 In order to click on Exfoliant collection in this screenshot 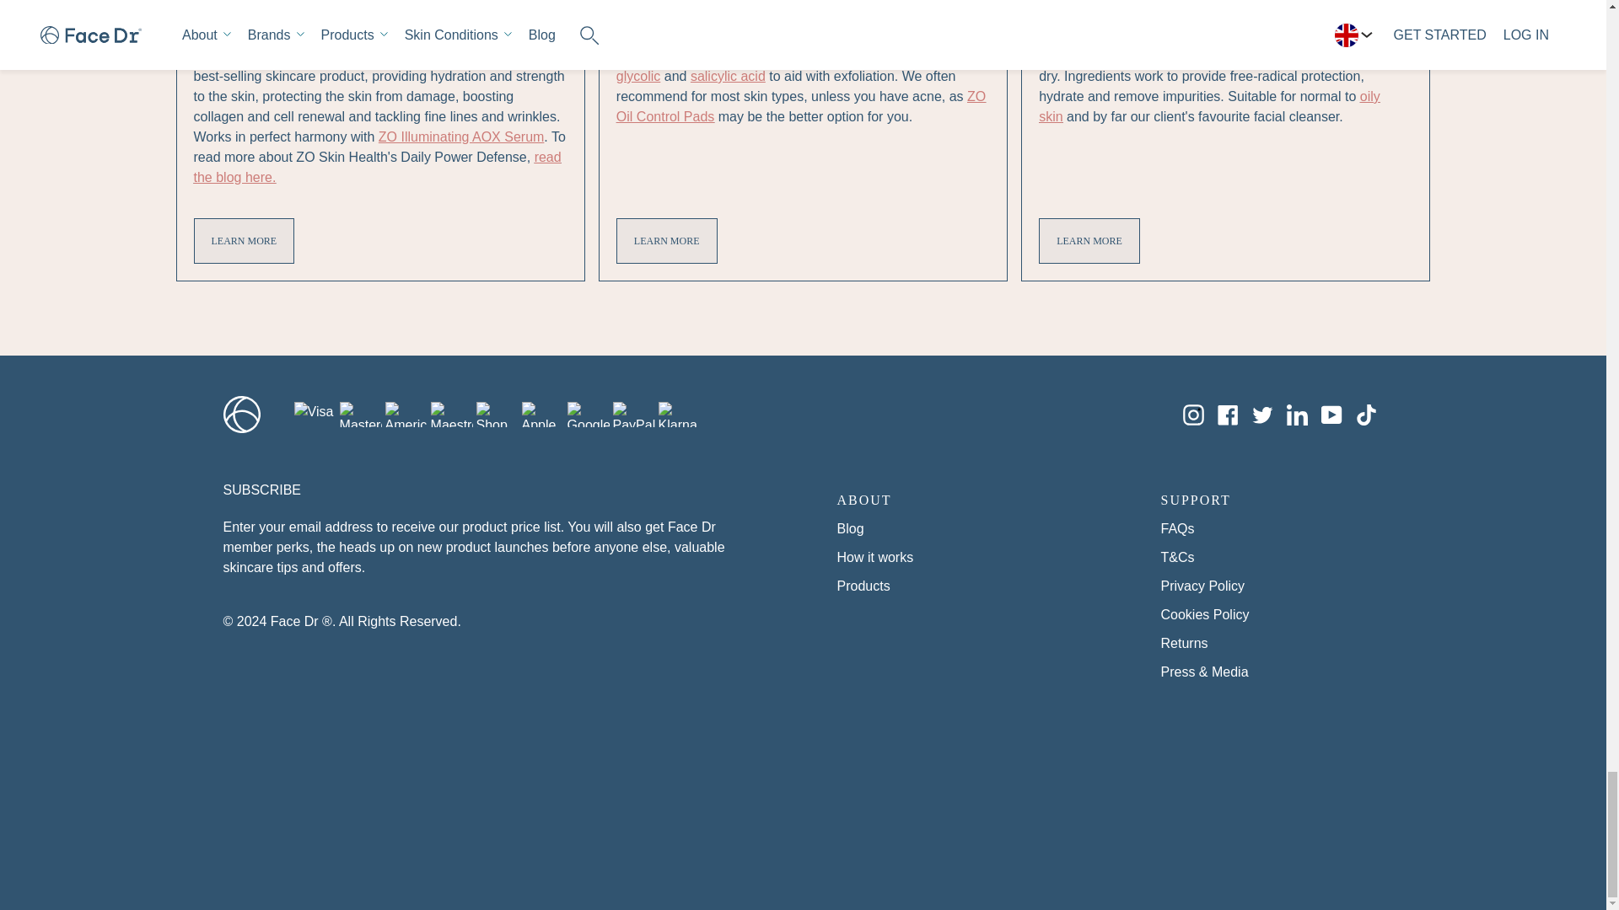, I will do `click(642, 56)`.